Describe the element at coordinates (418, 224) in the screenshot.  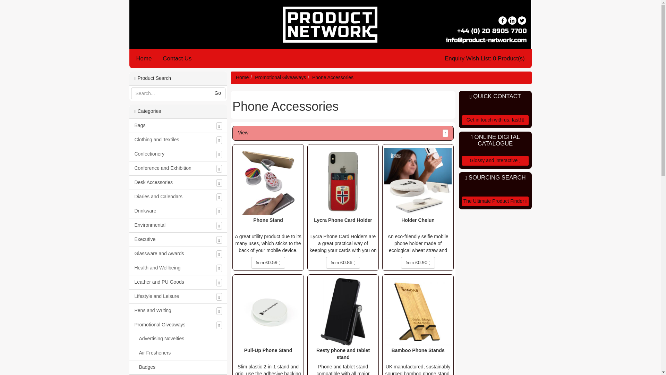
I see `Holder Chelun` at that location.